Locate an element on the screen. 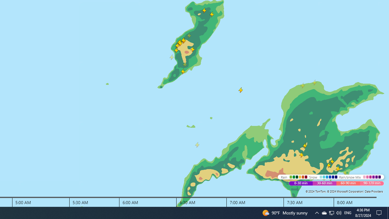 This screenshot has width=389, height=219. Q2790: 100% is located at coordinates (331, 213).